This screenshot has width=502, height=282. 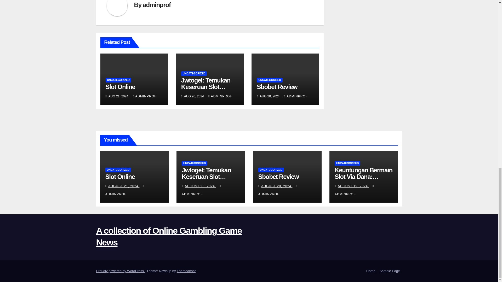 What do you see at coordinates (269, 80) in the screenshot?
I see `UNCATEGORIZED` at bounding box center [269, 80].